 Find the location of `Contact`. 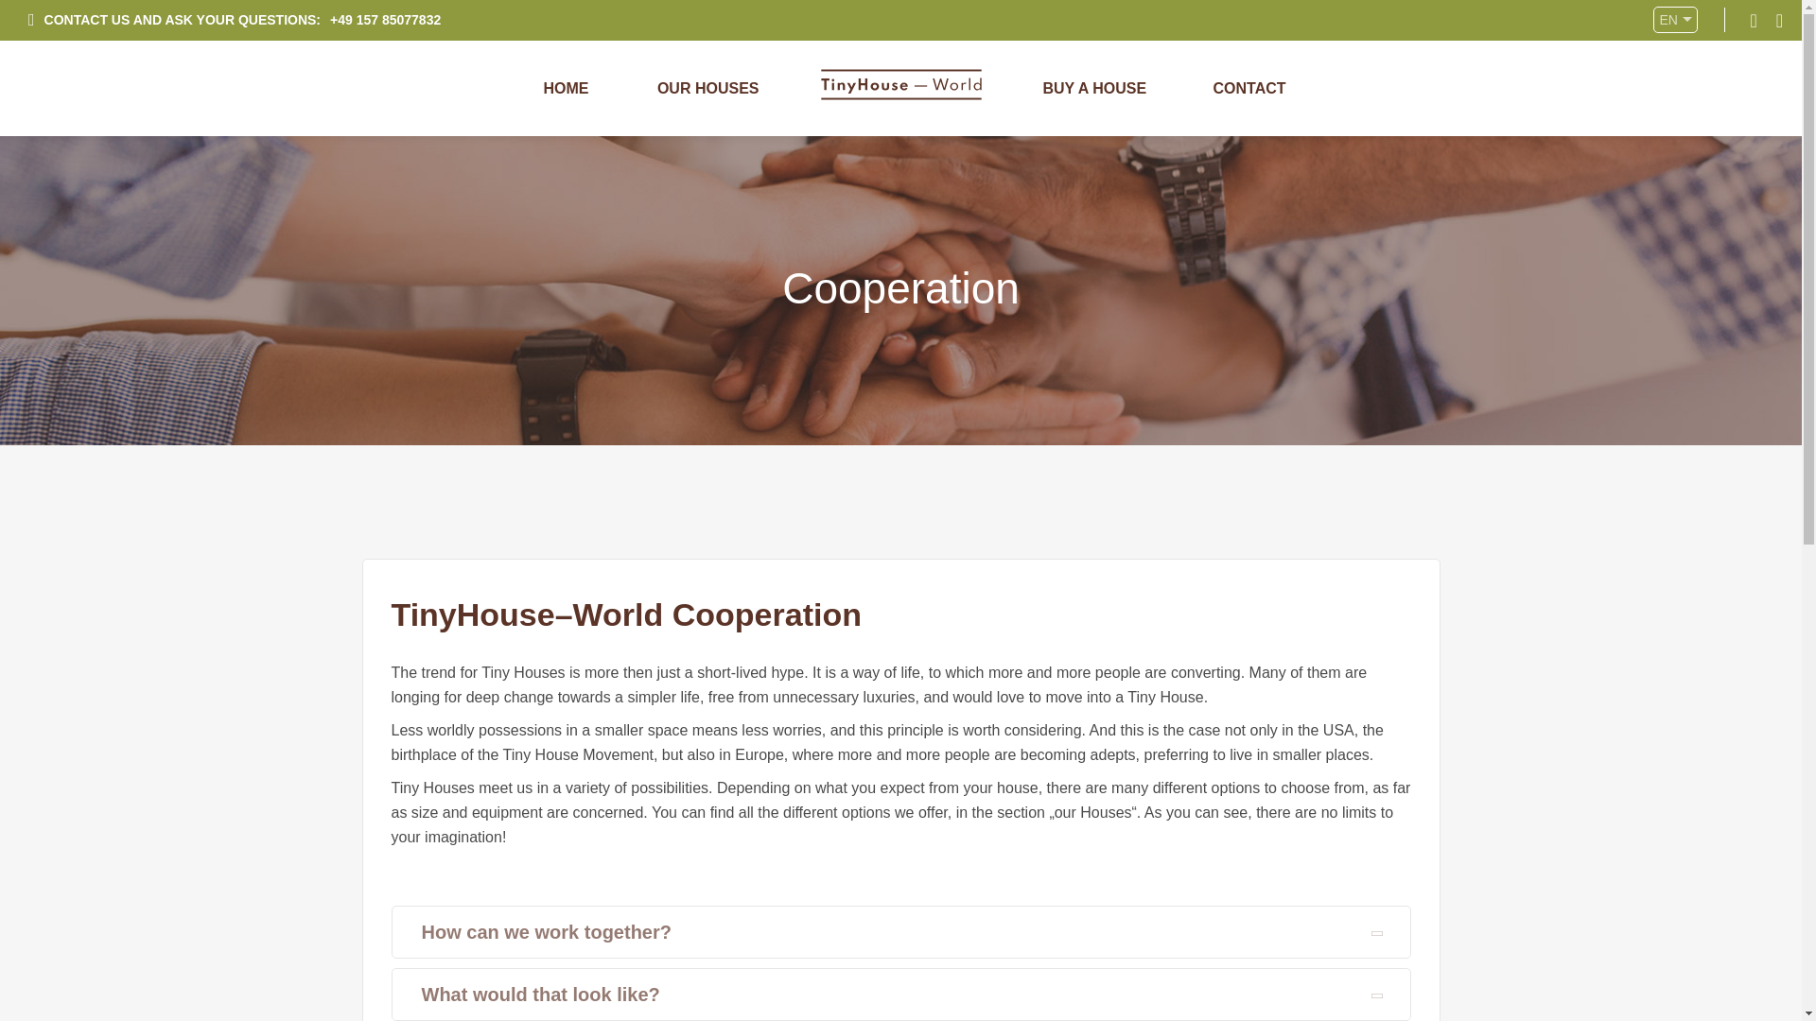

Contact is located at coordinates (1269, 89).